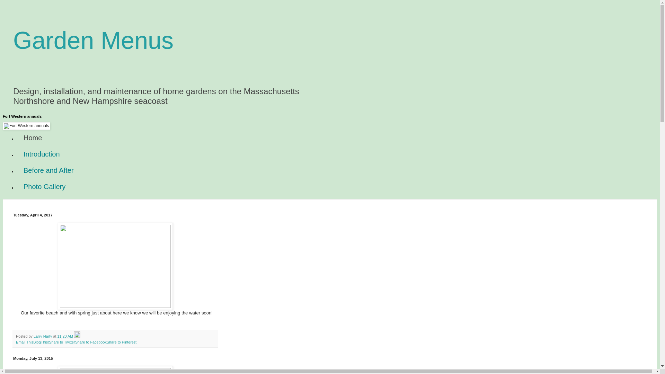 This screenshot has width=665, height=374. I want to click on Larry Harty, so click(43, 336).